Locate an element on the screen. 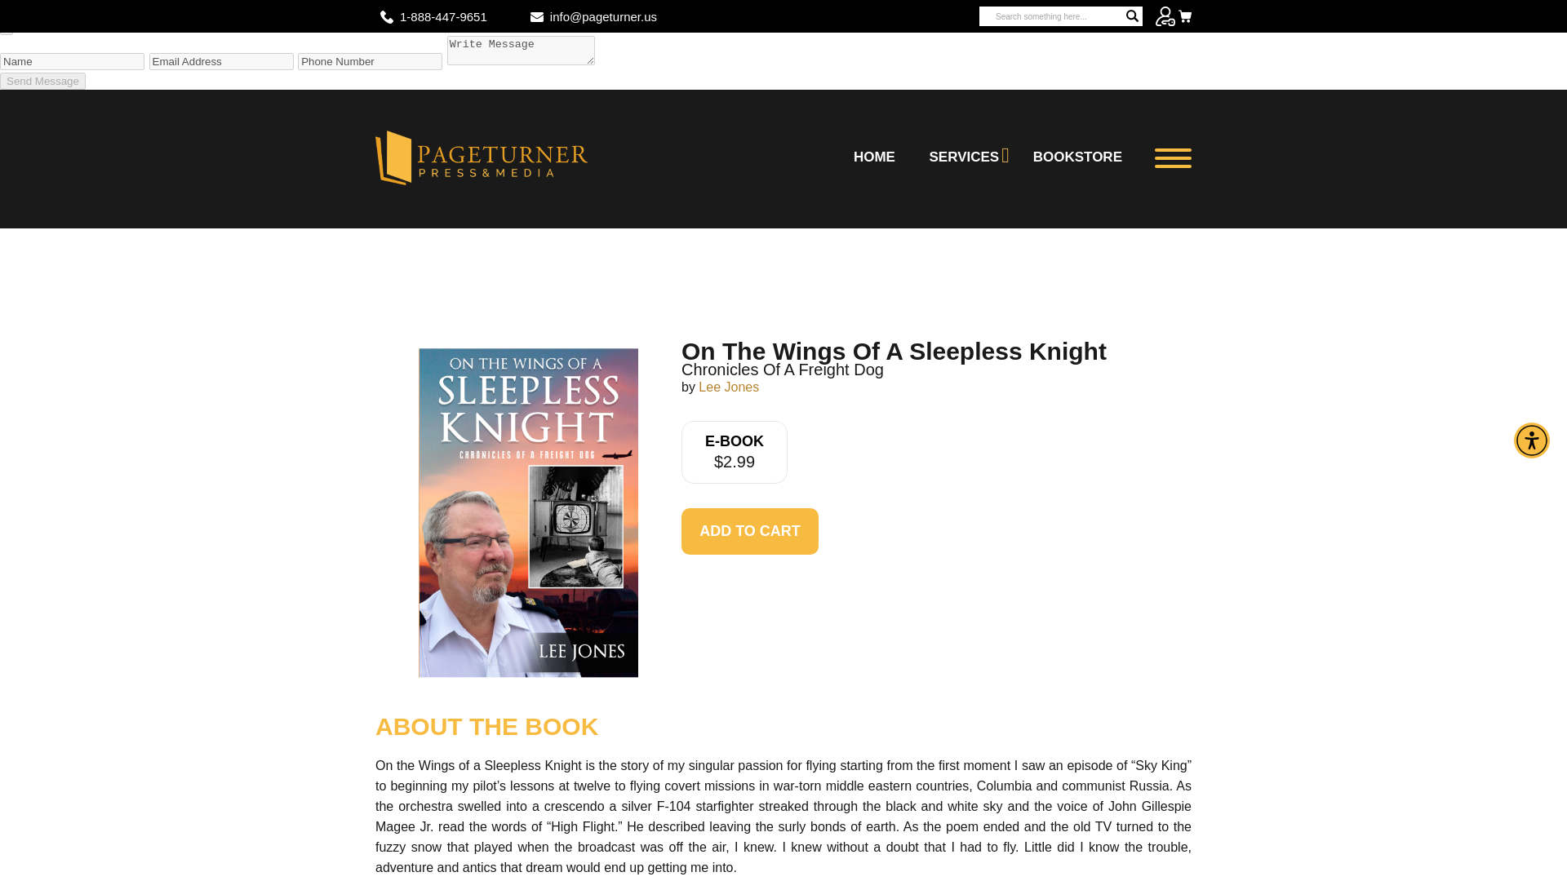 This screenshot has height=881, width=1567. Lee Jones is located at coordinates (728, 387).